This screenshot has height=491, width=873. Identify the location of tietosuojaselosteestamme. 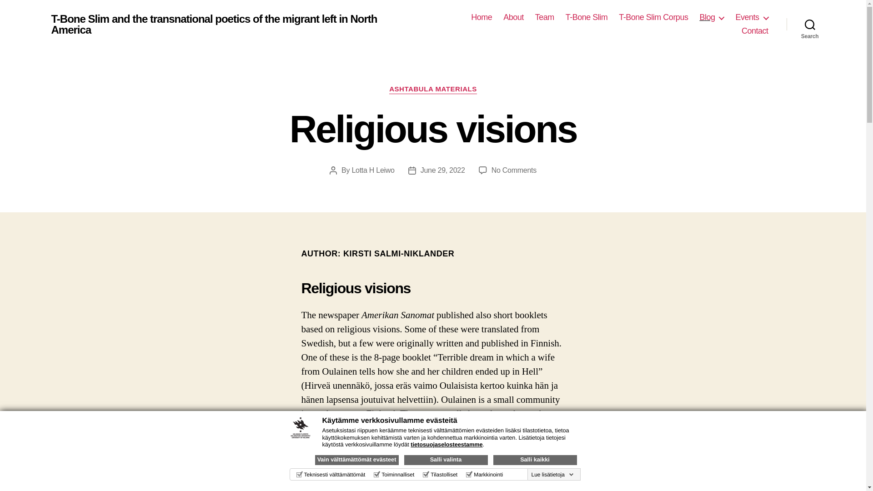
(447, 444).